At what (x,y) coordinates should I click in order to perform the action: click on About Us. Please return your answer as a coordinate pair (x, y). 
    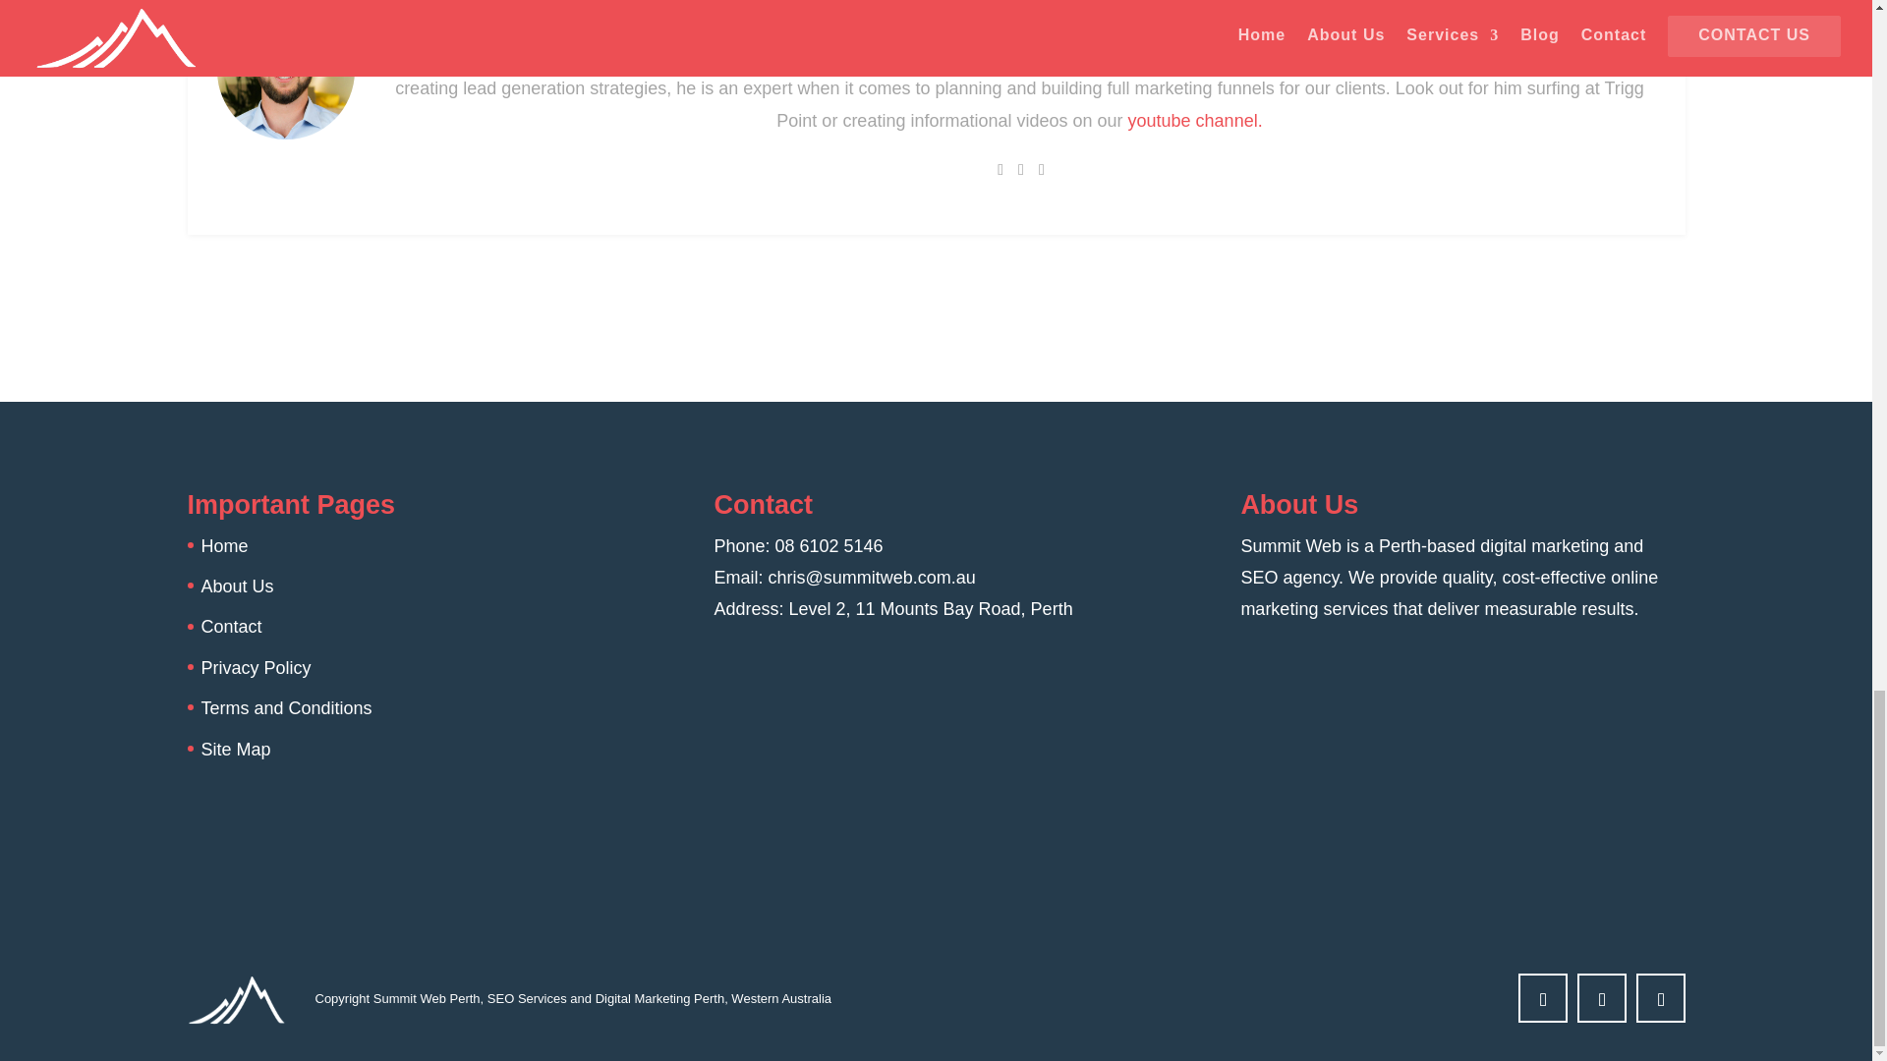
    Looking at the image, I should click on (236, 586).